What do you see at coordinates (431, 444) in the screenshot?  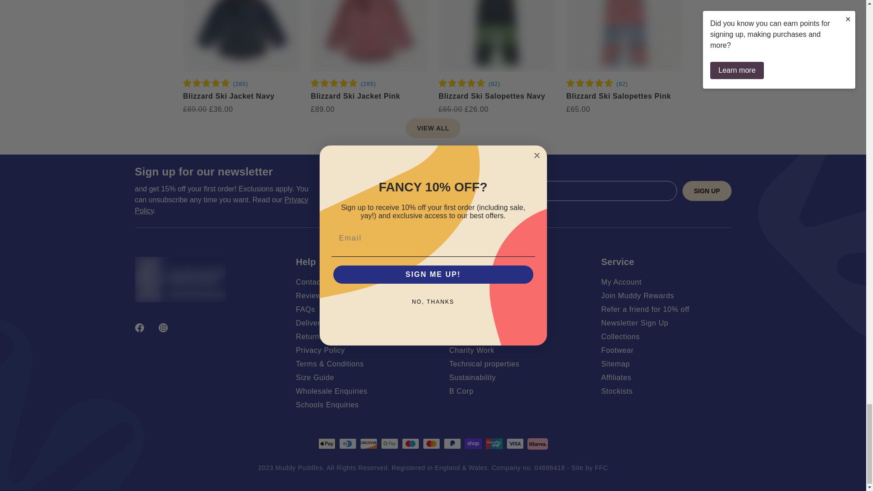 I see `Mastercard` at bounding box center [431, 444].